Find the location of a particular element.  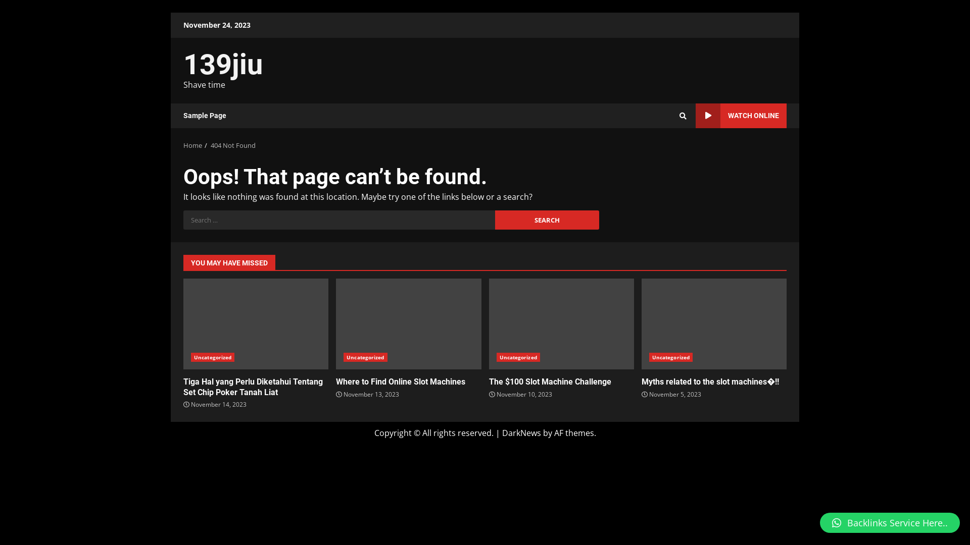

Where to Find Online Slot Machines is located at coordinates (408, 324).